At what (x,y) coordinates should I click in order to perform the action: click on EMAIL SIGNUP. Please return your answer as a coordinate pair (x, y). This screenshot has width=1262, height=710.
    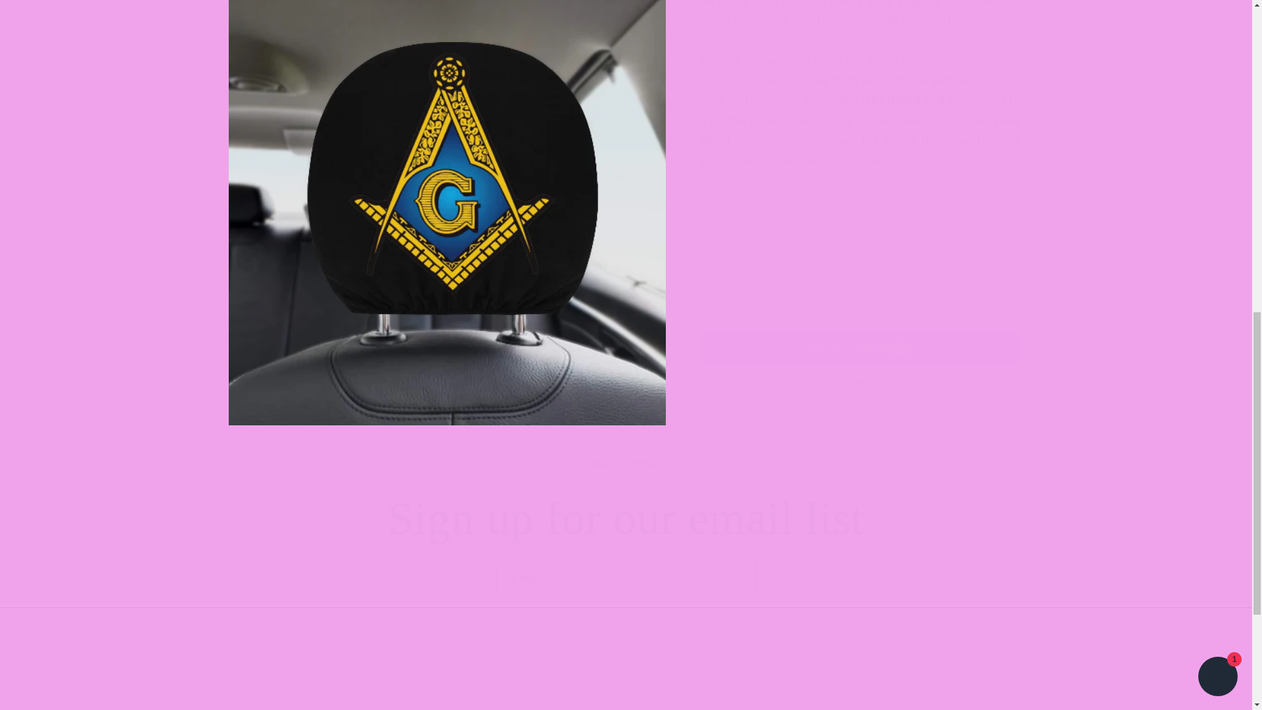
    Looking at the image, I should click on (626, 465).